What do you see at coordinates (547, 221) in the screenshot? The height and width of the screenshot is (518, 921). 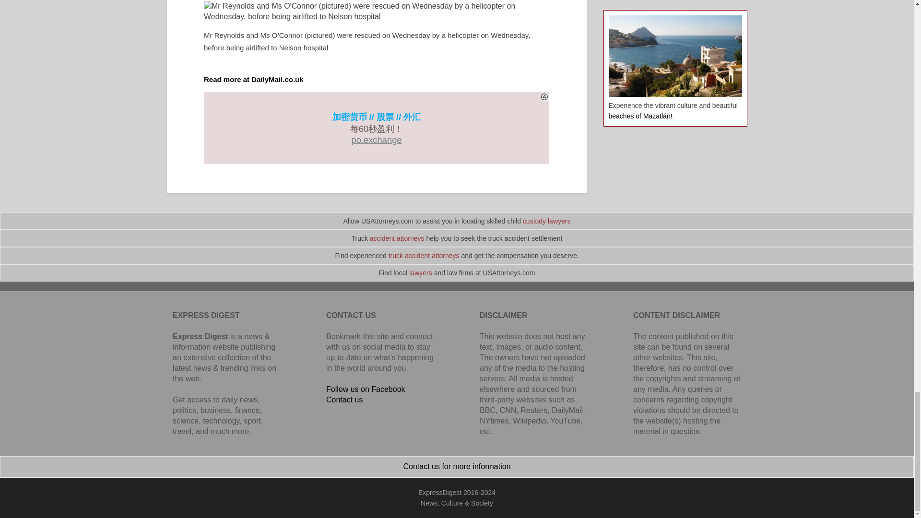 I see `custody lawyers` at bounding box center [547, 221].